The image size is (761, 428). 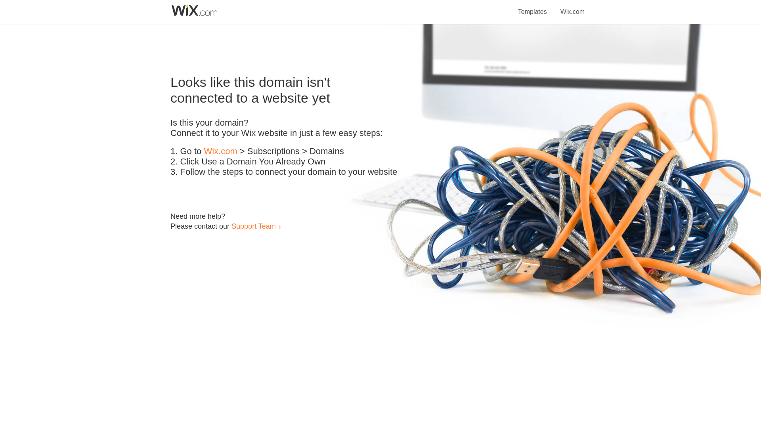 What do you see at coordinates (220, 151) in the screenshot?
I see `Wix.com` at bounding box center [220, 151].